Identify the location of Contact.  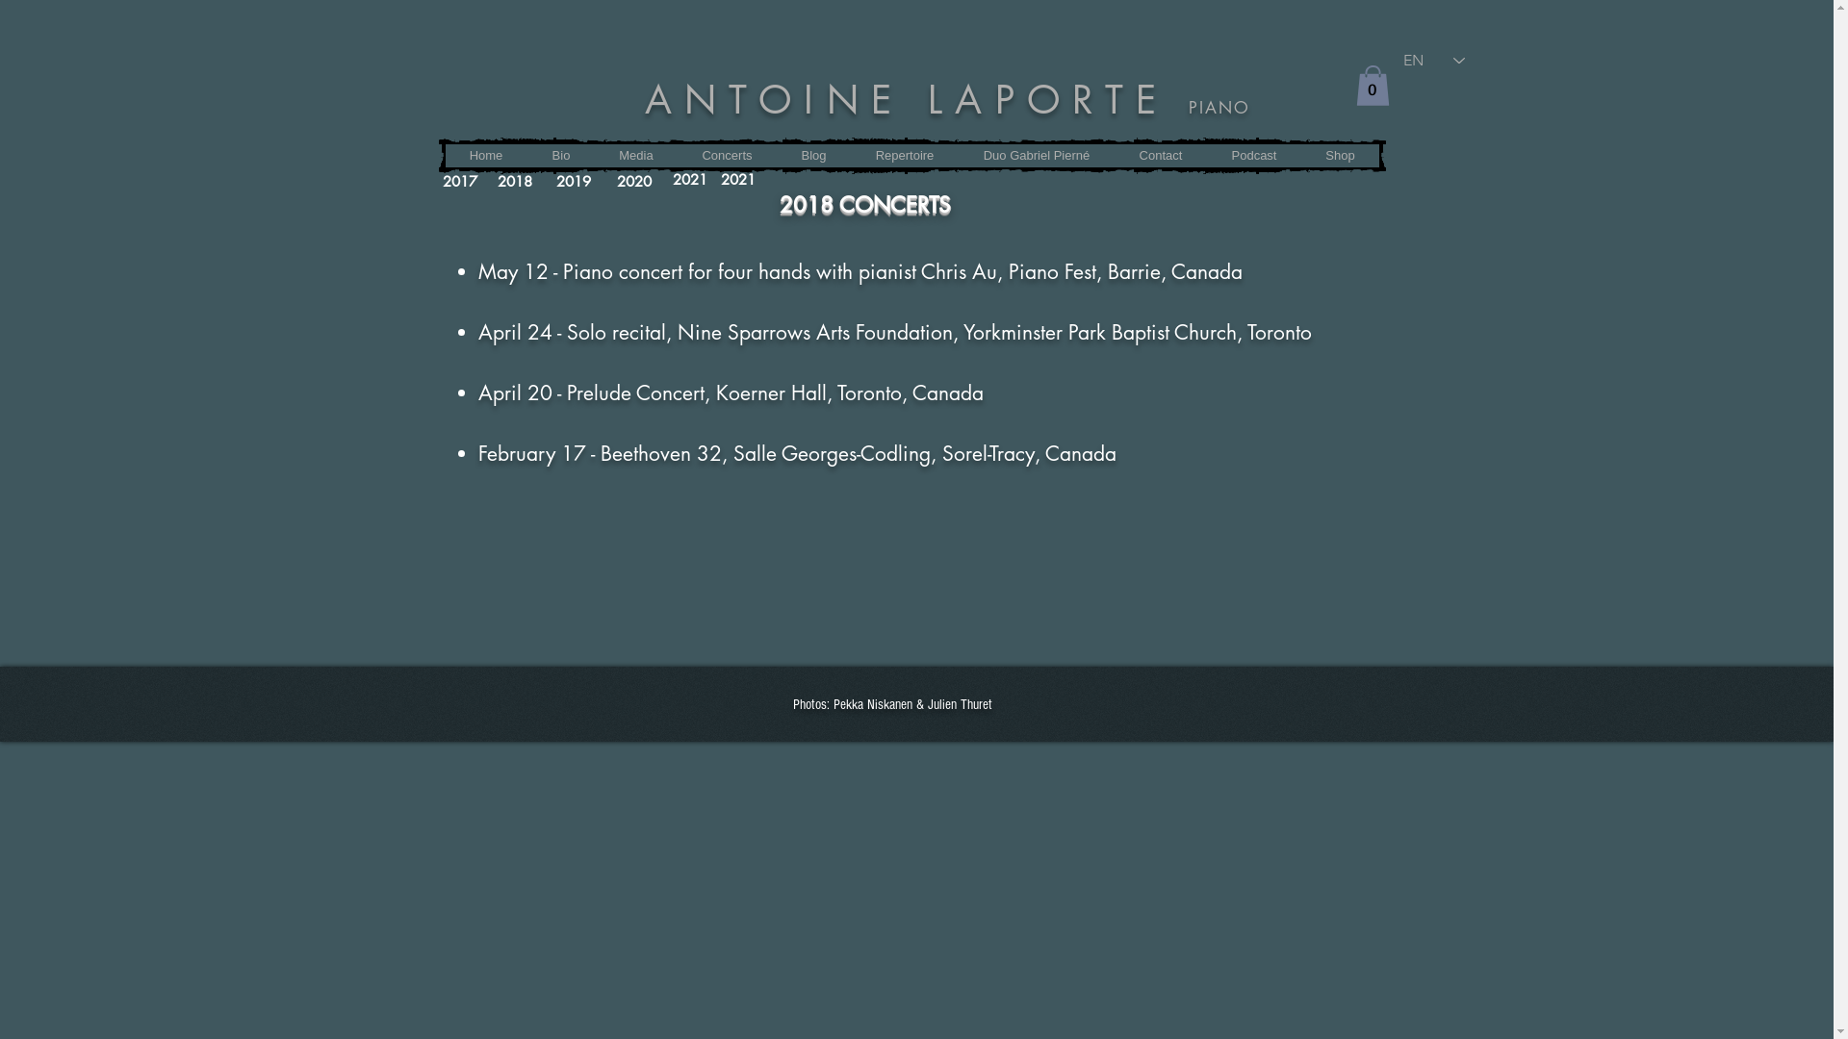
(1166, 156).